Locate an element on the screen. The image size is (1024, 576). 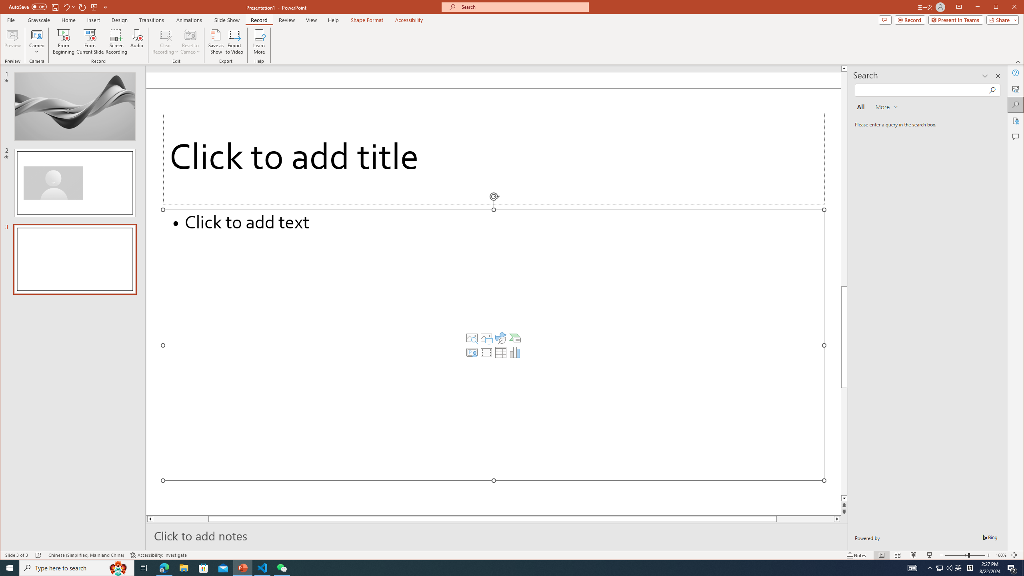
Show desktop is located at coordinates (1023, 568).